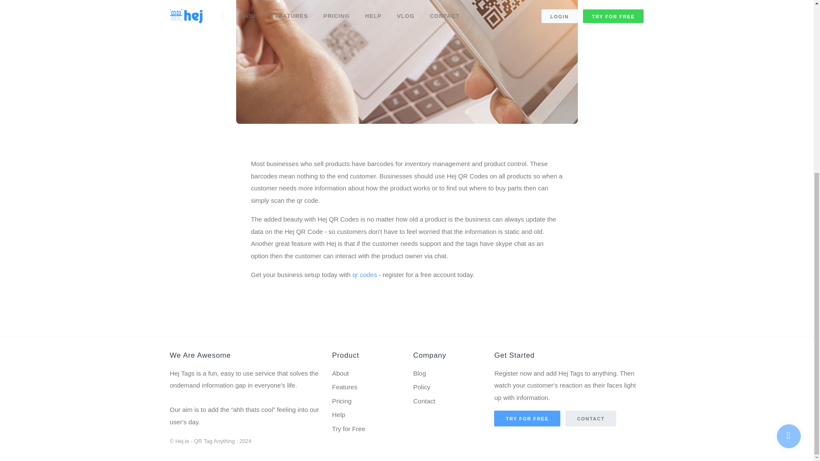 The width and height of the screenshot is (820, 461). I want to click on About, so click(366, 374).